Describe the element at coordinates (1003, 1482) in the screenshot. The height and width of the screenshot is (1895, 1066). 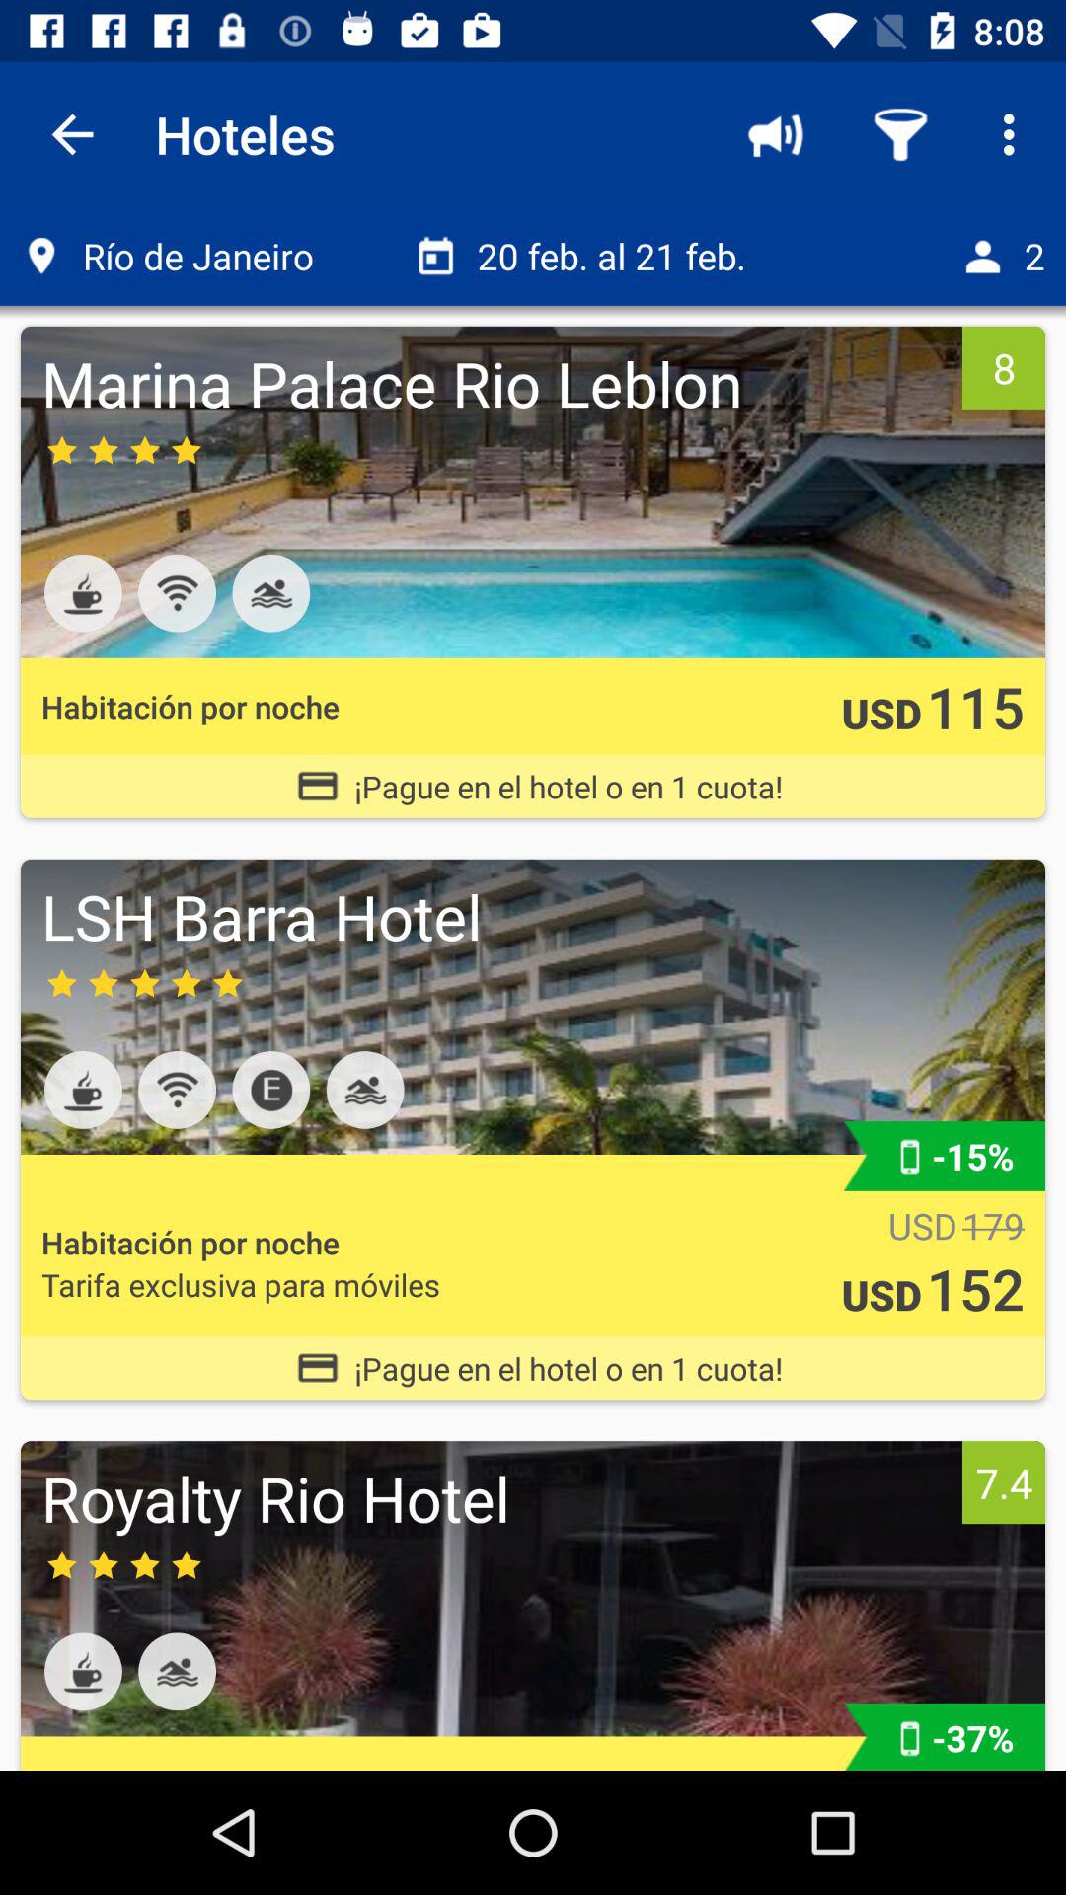
I see `swipe until 7.4 icon` at that location.